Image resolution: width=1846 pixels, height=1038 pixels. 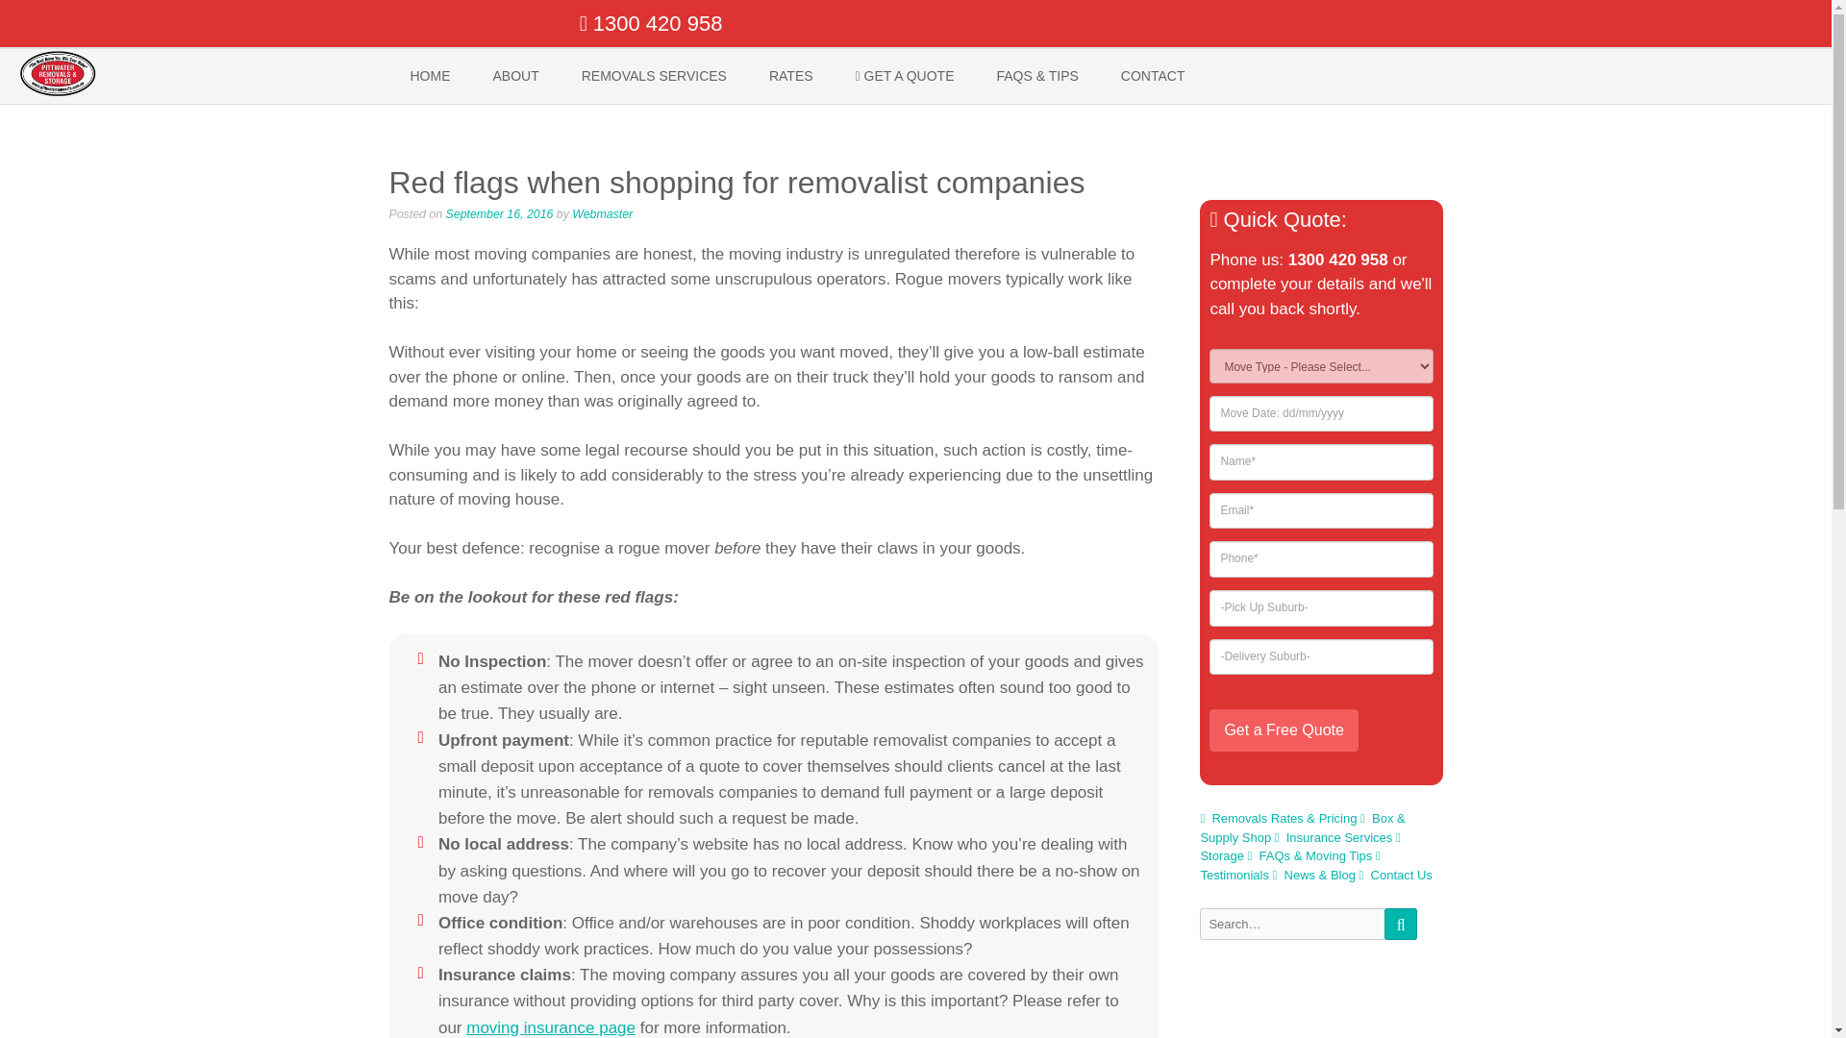 What do you see at coordinates (790, 76) in the screenshot?
I see `RATES` at bounding box center [790, 76].